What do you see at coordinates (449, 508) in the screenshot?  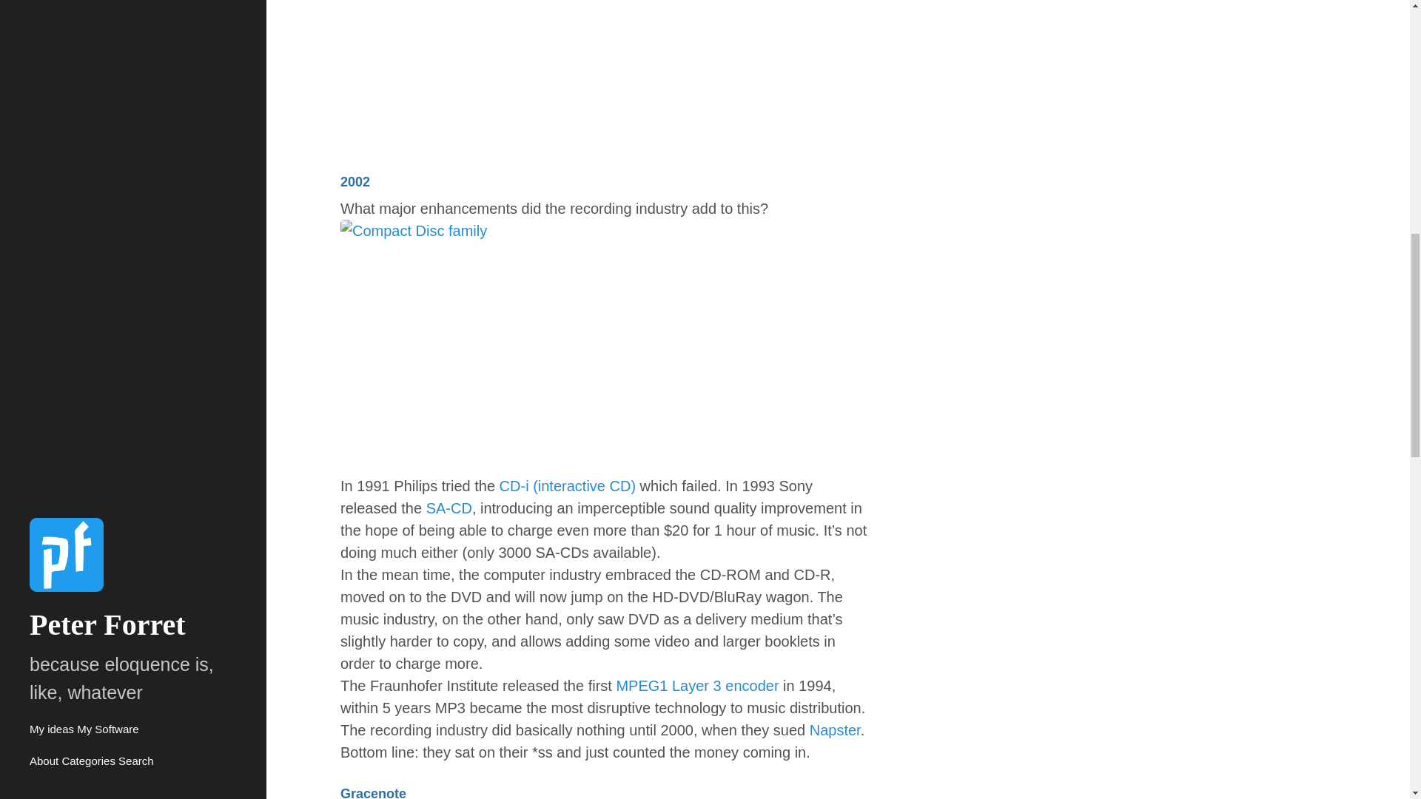 I see `SA-CD` at bounding box center [449, 508].